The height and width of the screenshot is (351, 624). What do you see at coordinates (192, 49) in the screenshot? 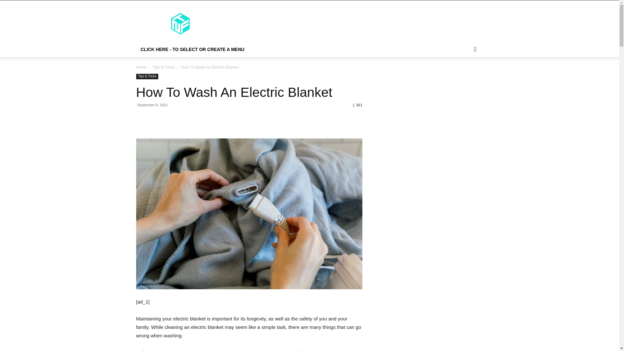
I see `CLICK HERE - TO SELECT OR CREATE A MENU` at bounding box center [192, 49].